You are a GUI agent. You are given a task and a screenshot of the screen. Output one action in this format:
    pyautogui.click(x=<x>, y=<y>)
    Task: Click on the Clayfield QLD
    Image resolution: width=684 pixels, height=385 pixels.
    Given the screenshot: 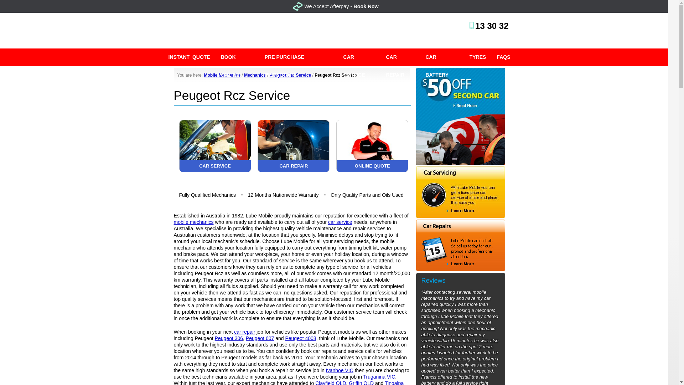 What is the action you would take?
    pyautogui.click(x=331, y=383)
    